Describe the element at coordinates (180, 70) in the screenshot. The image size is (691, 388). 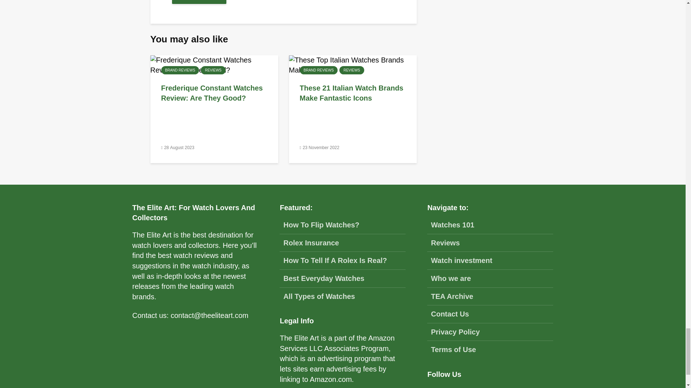
I see `BRAND REVIEWS` at that location.